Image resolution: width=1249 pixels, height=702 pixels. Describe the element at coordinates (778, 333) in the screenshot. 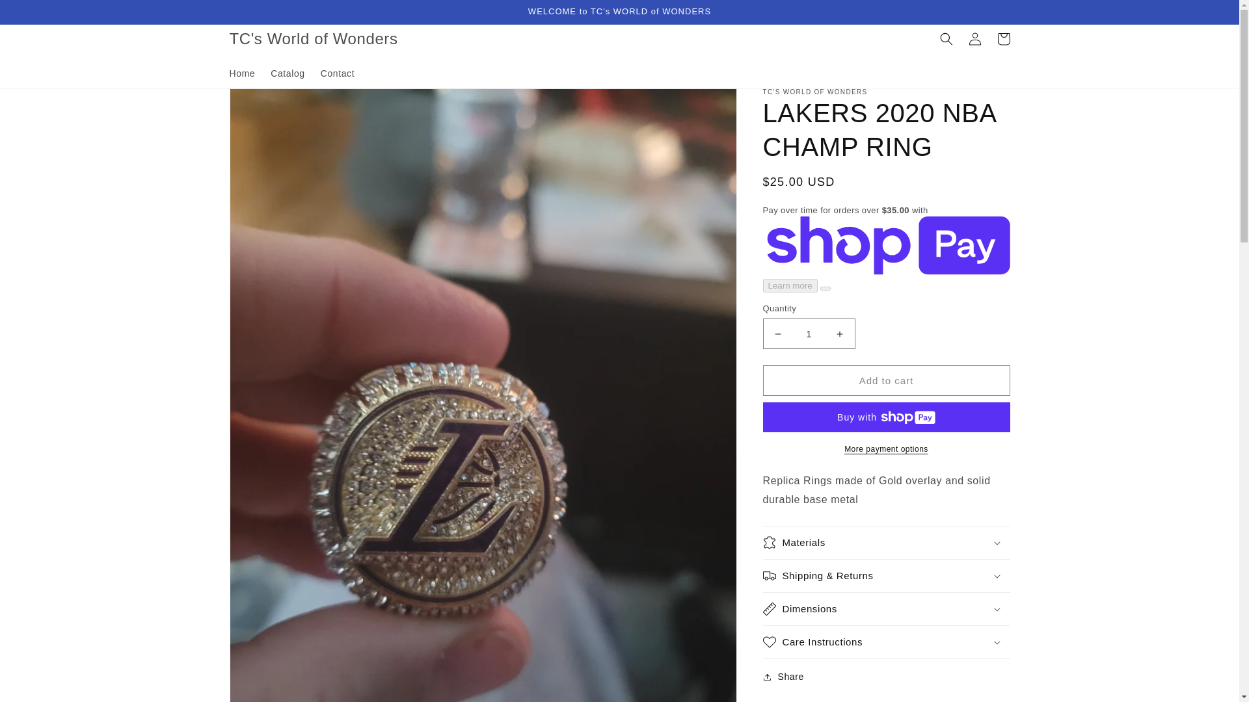

I see `Decrease quantity for LAKERS 2020 NBA CHAMP RING` at that location.